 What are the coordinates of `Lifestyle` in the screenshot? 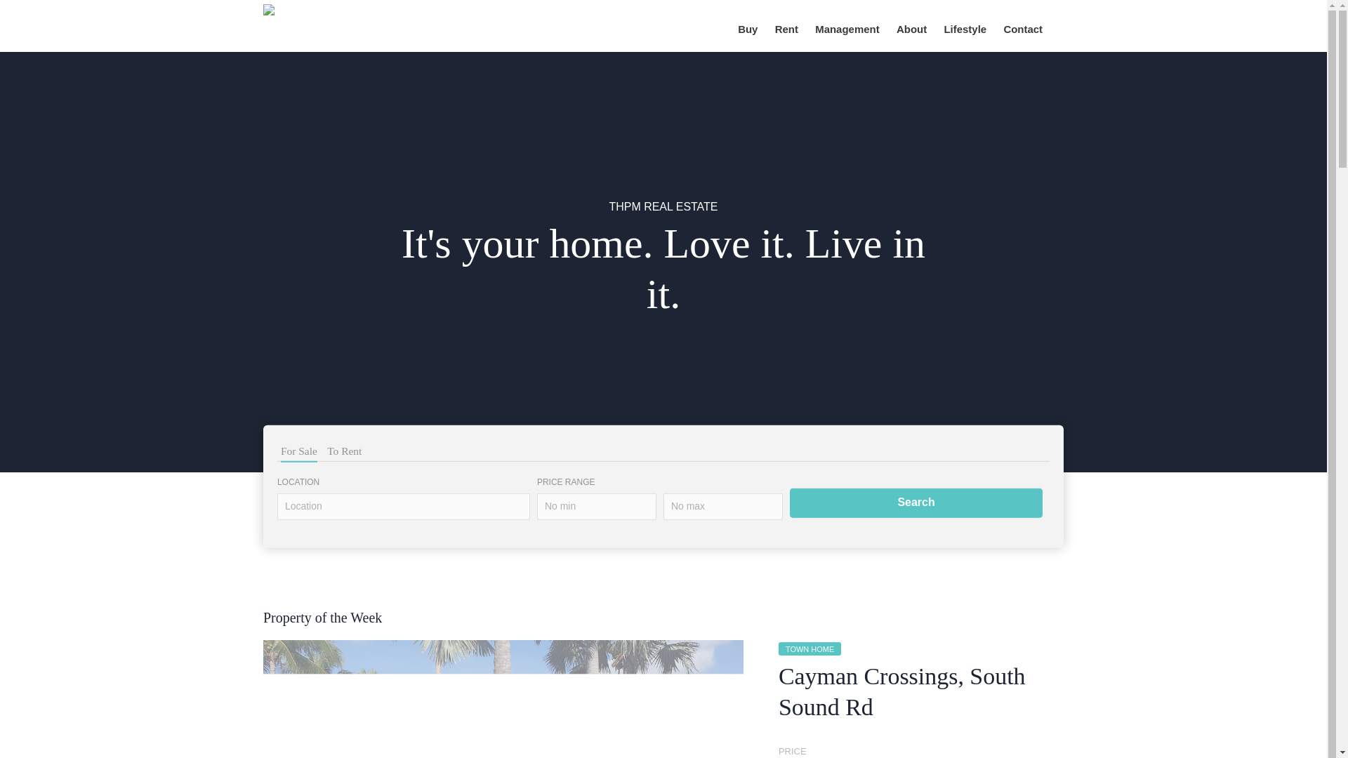 It's located at (965, 31).